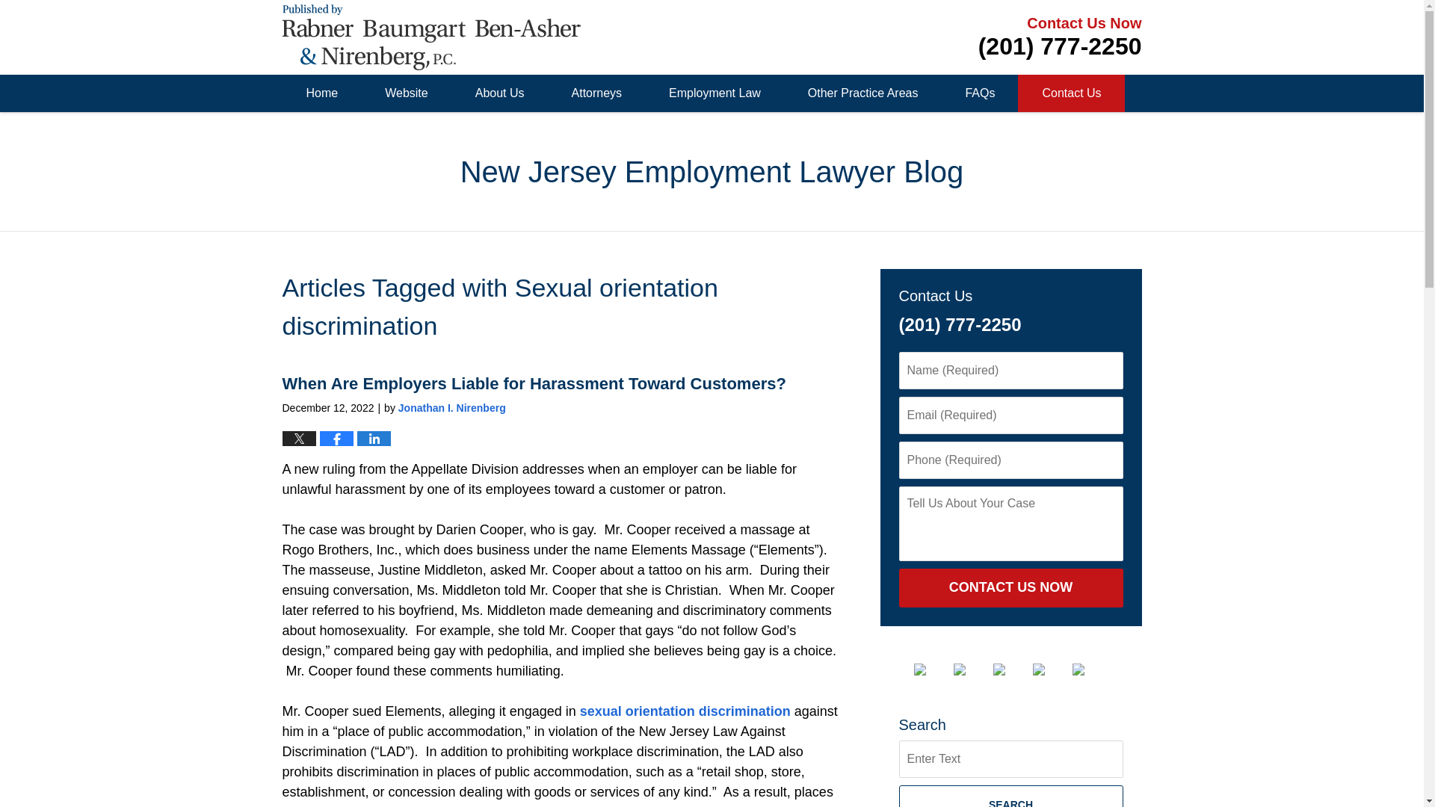 This screenshot has width=1435, height=807. Describe the element at coordinates (714, 93) in the screenshot. I see `Employment Law` at that location.